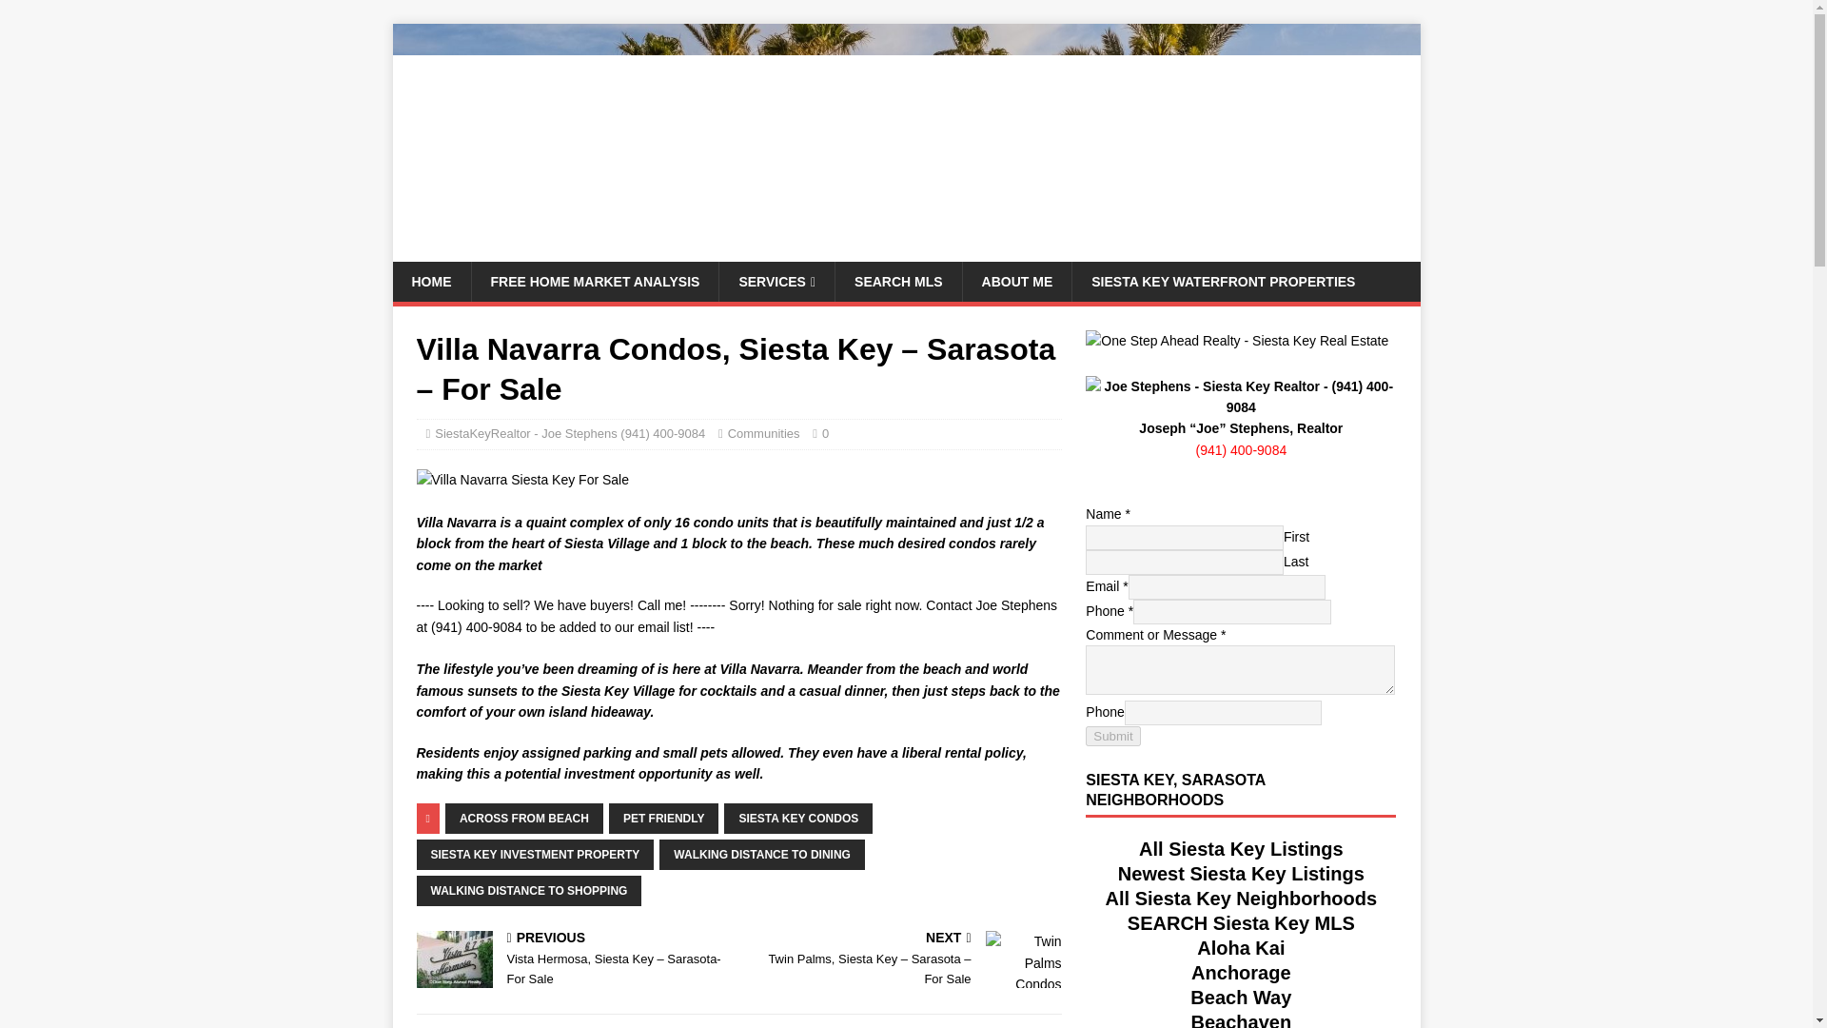 The height and width of the screenshot is (1028, 1827). I want to click on Anchorage, so click(1240, 972).